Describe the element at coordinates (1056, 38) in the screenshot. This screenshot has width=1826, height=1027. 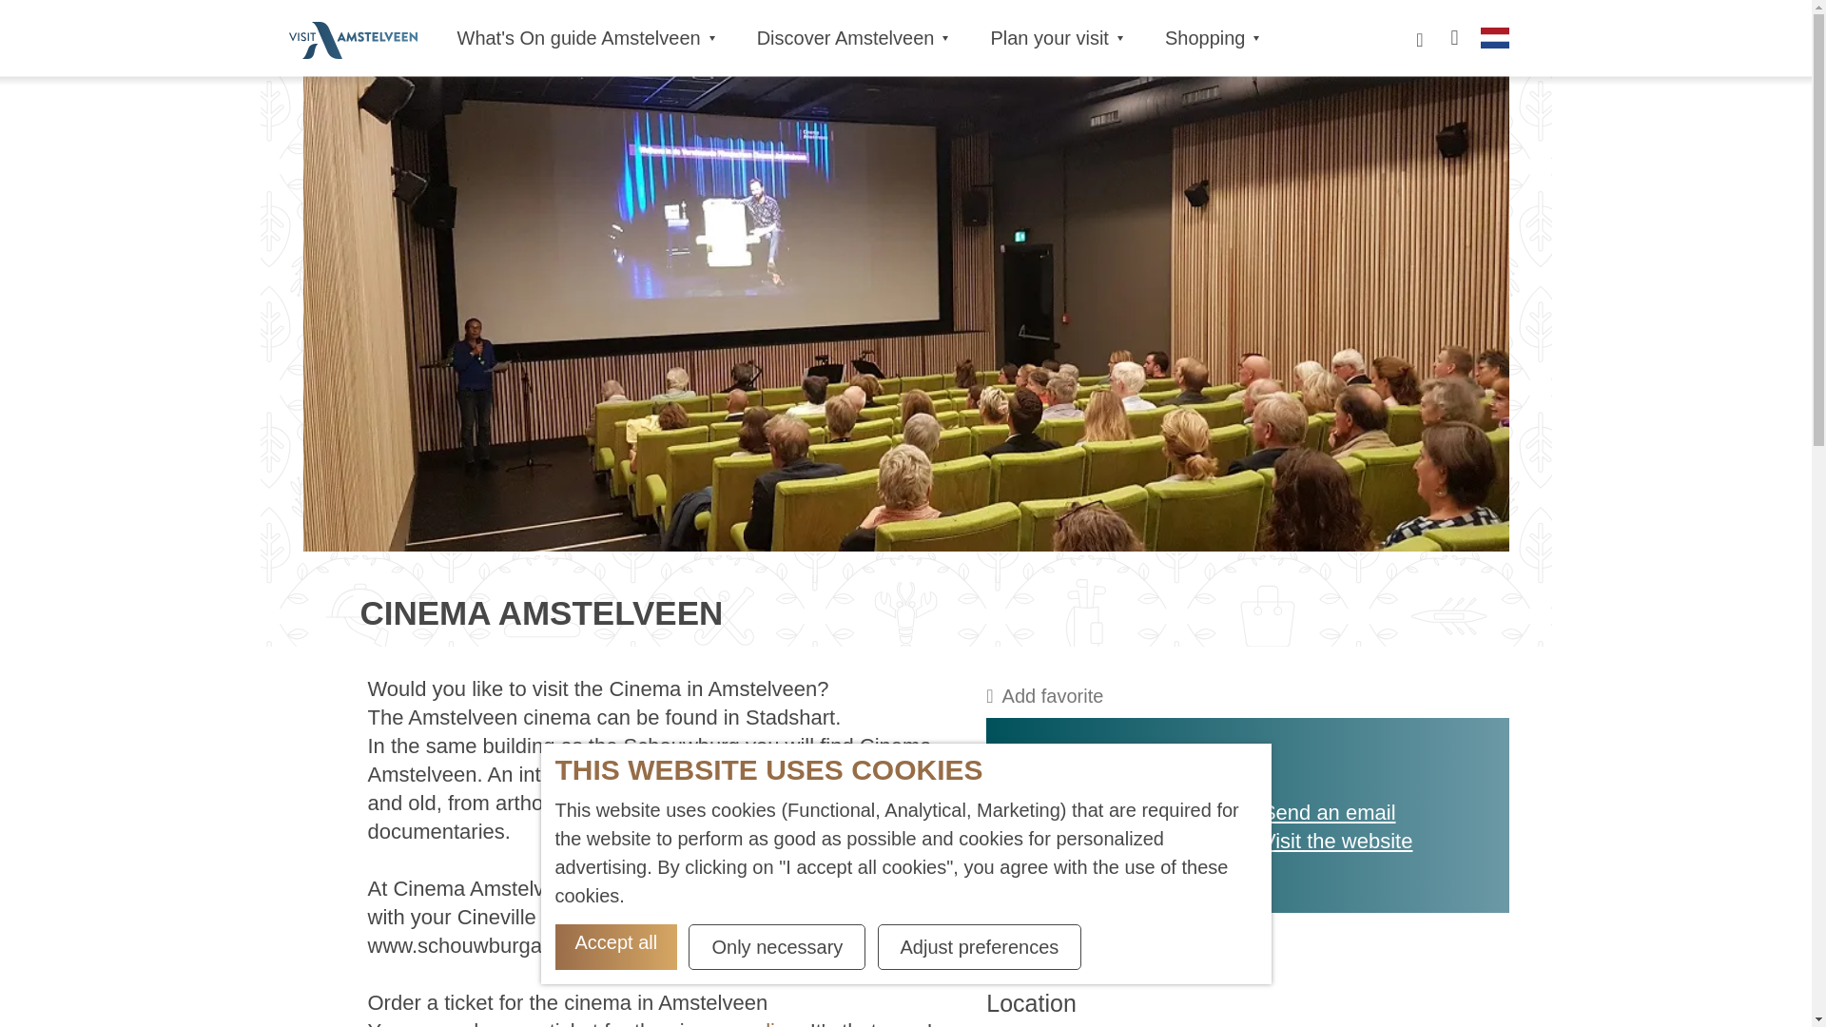
I see `Plan your visit` at that location.